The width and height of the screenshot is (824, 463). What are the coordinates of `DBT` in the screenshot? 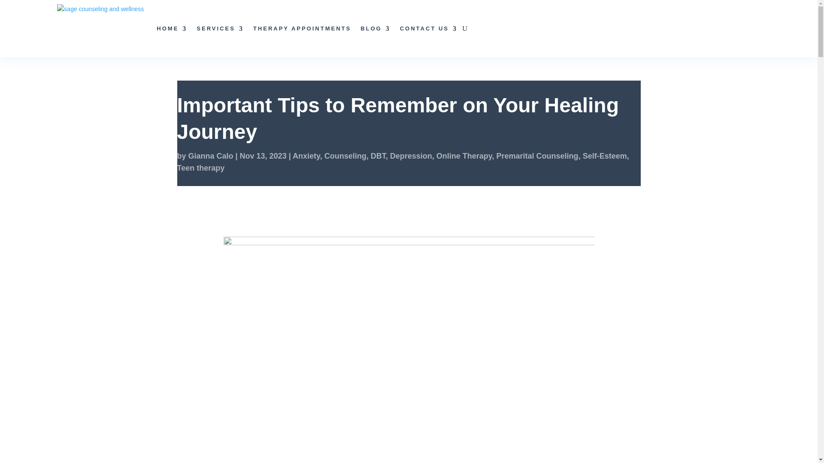 It's located at (378, 156).